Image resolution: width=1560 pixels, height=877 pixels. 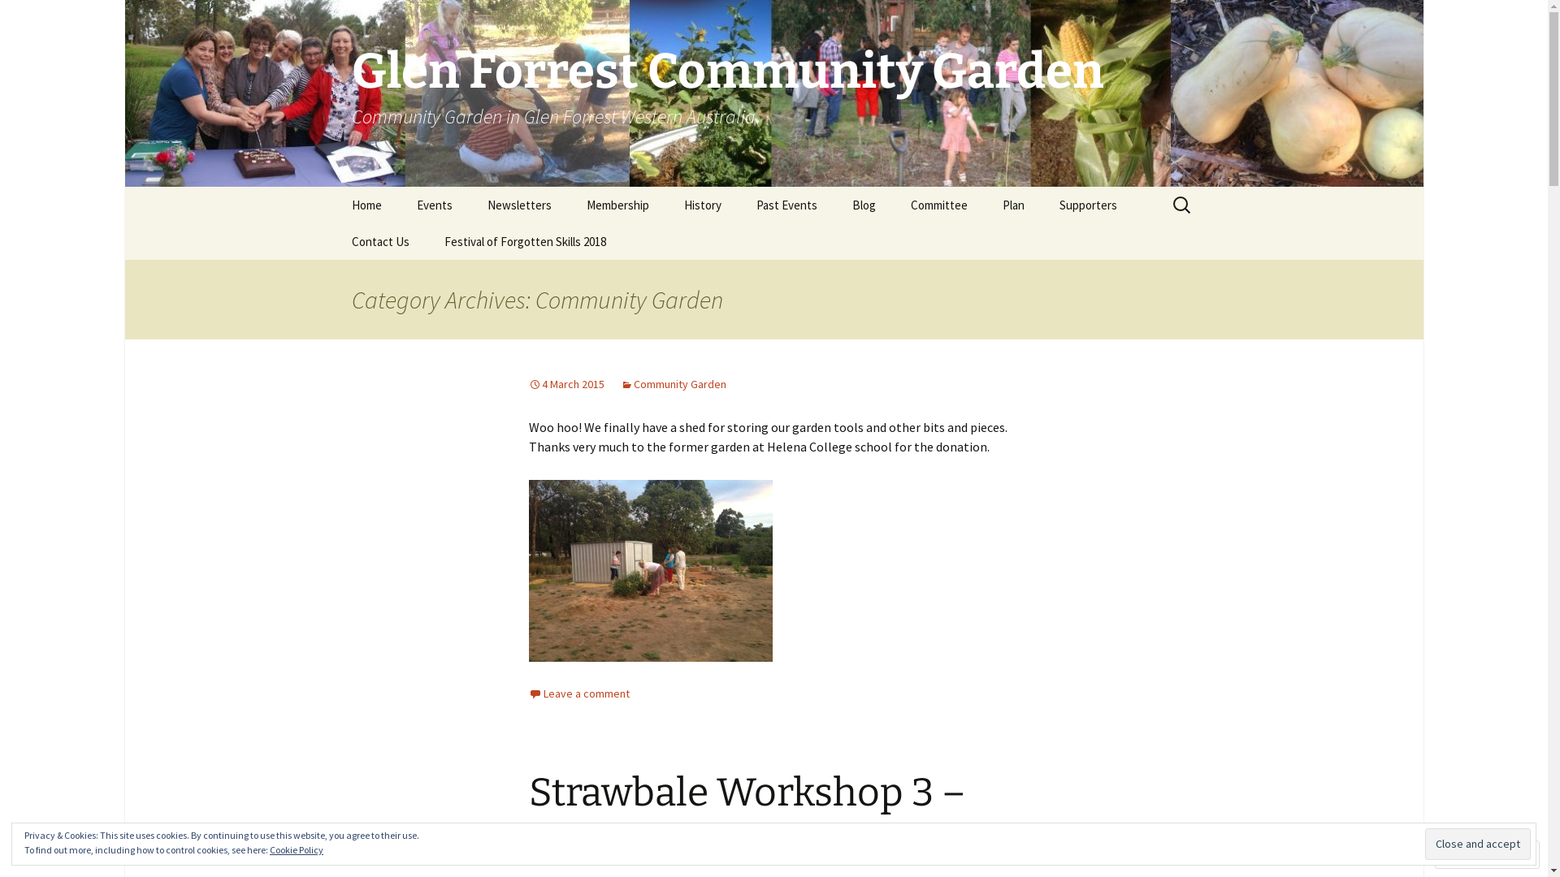 What do you see at coordinates (366, 205) in the screenshot?
I see `Home` at bounding box center [366, 205].